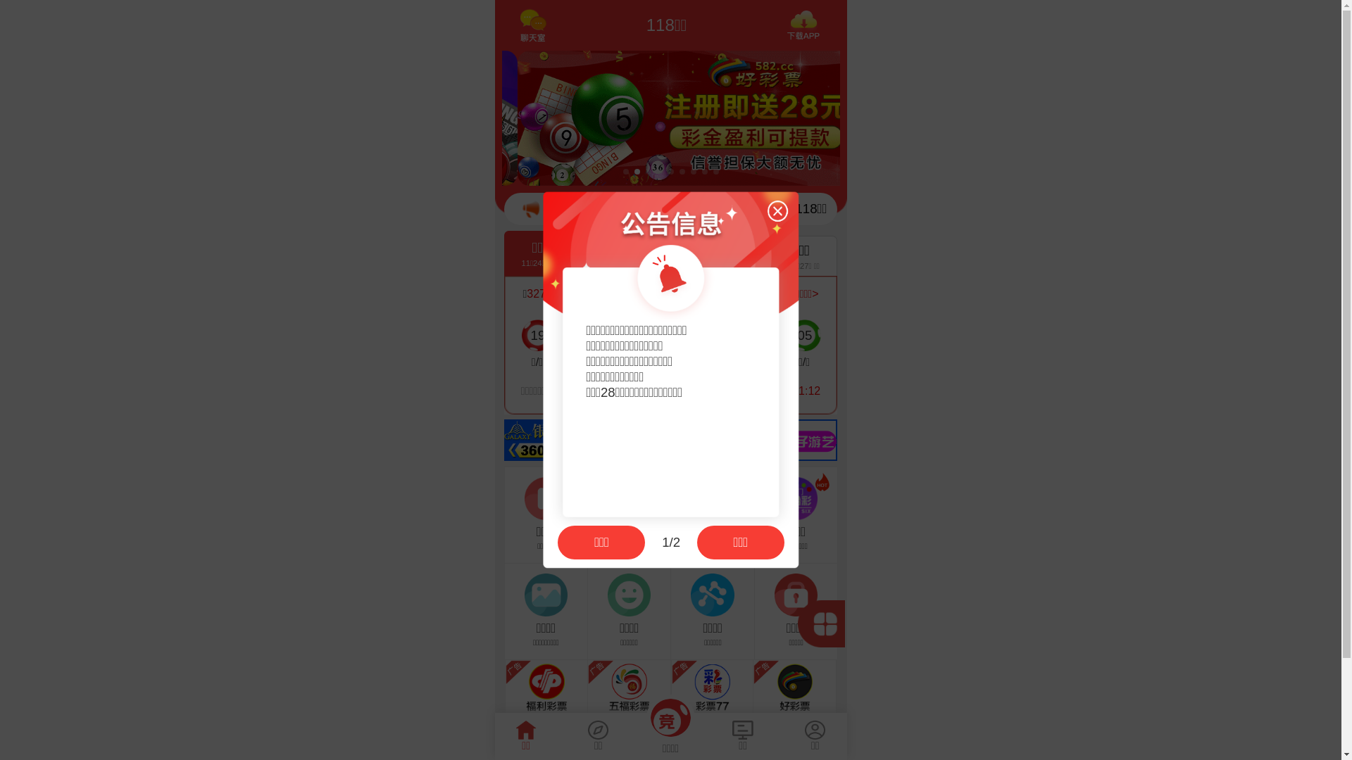 This screenshot has width=1352, height=760. I want to click on 12306, so click(563, 491).